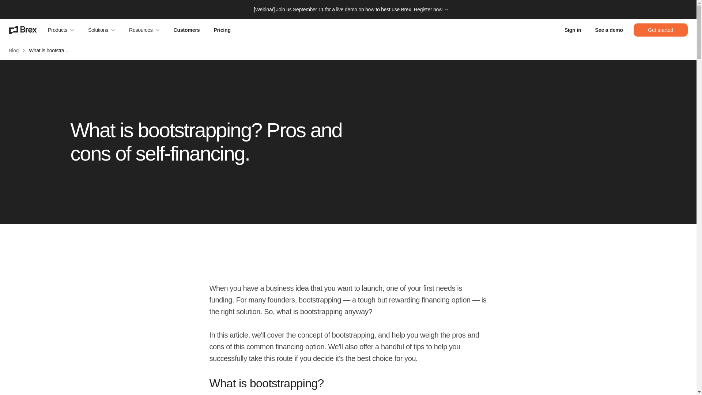  I want to click on See a demo, so click(609, 30).